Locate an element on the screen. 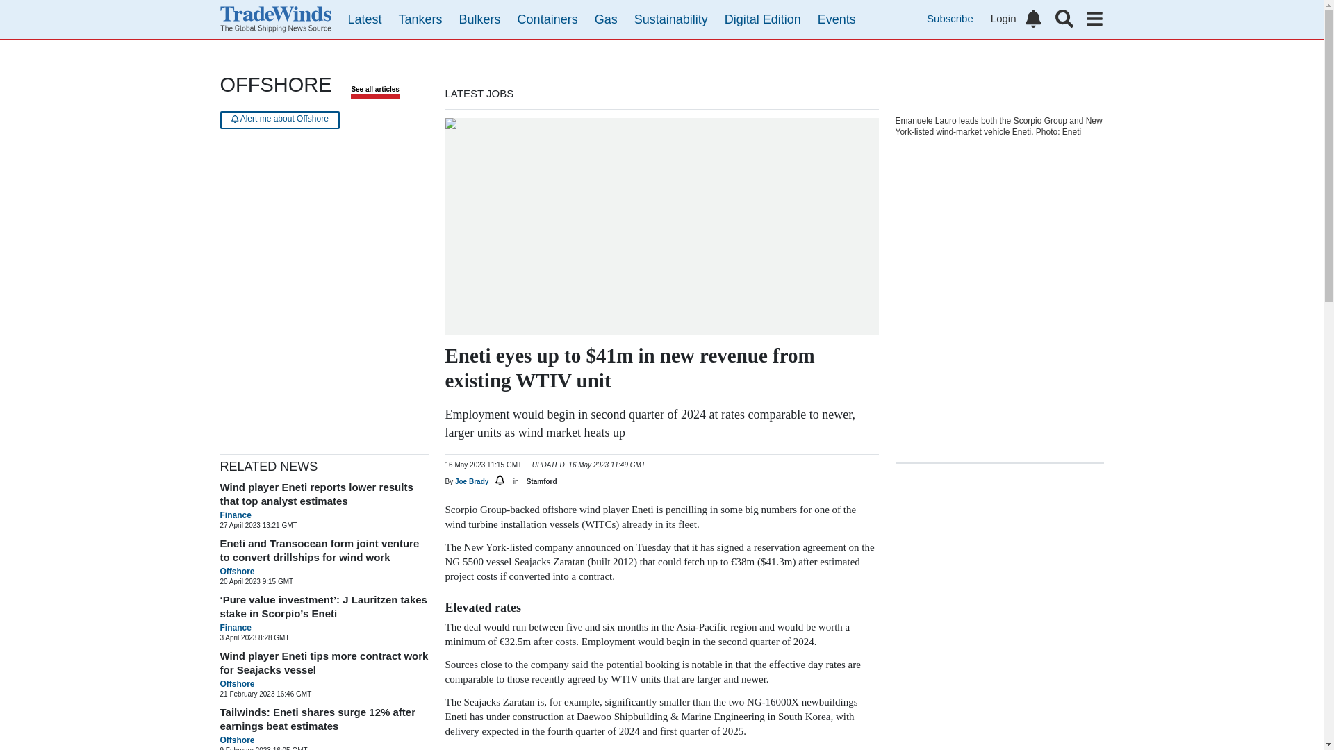  Login is located at coordinates (1003, 18).